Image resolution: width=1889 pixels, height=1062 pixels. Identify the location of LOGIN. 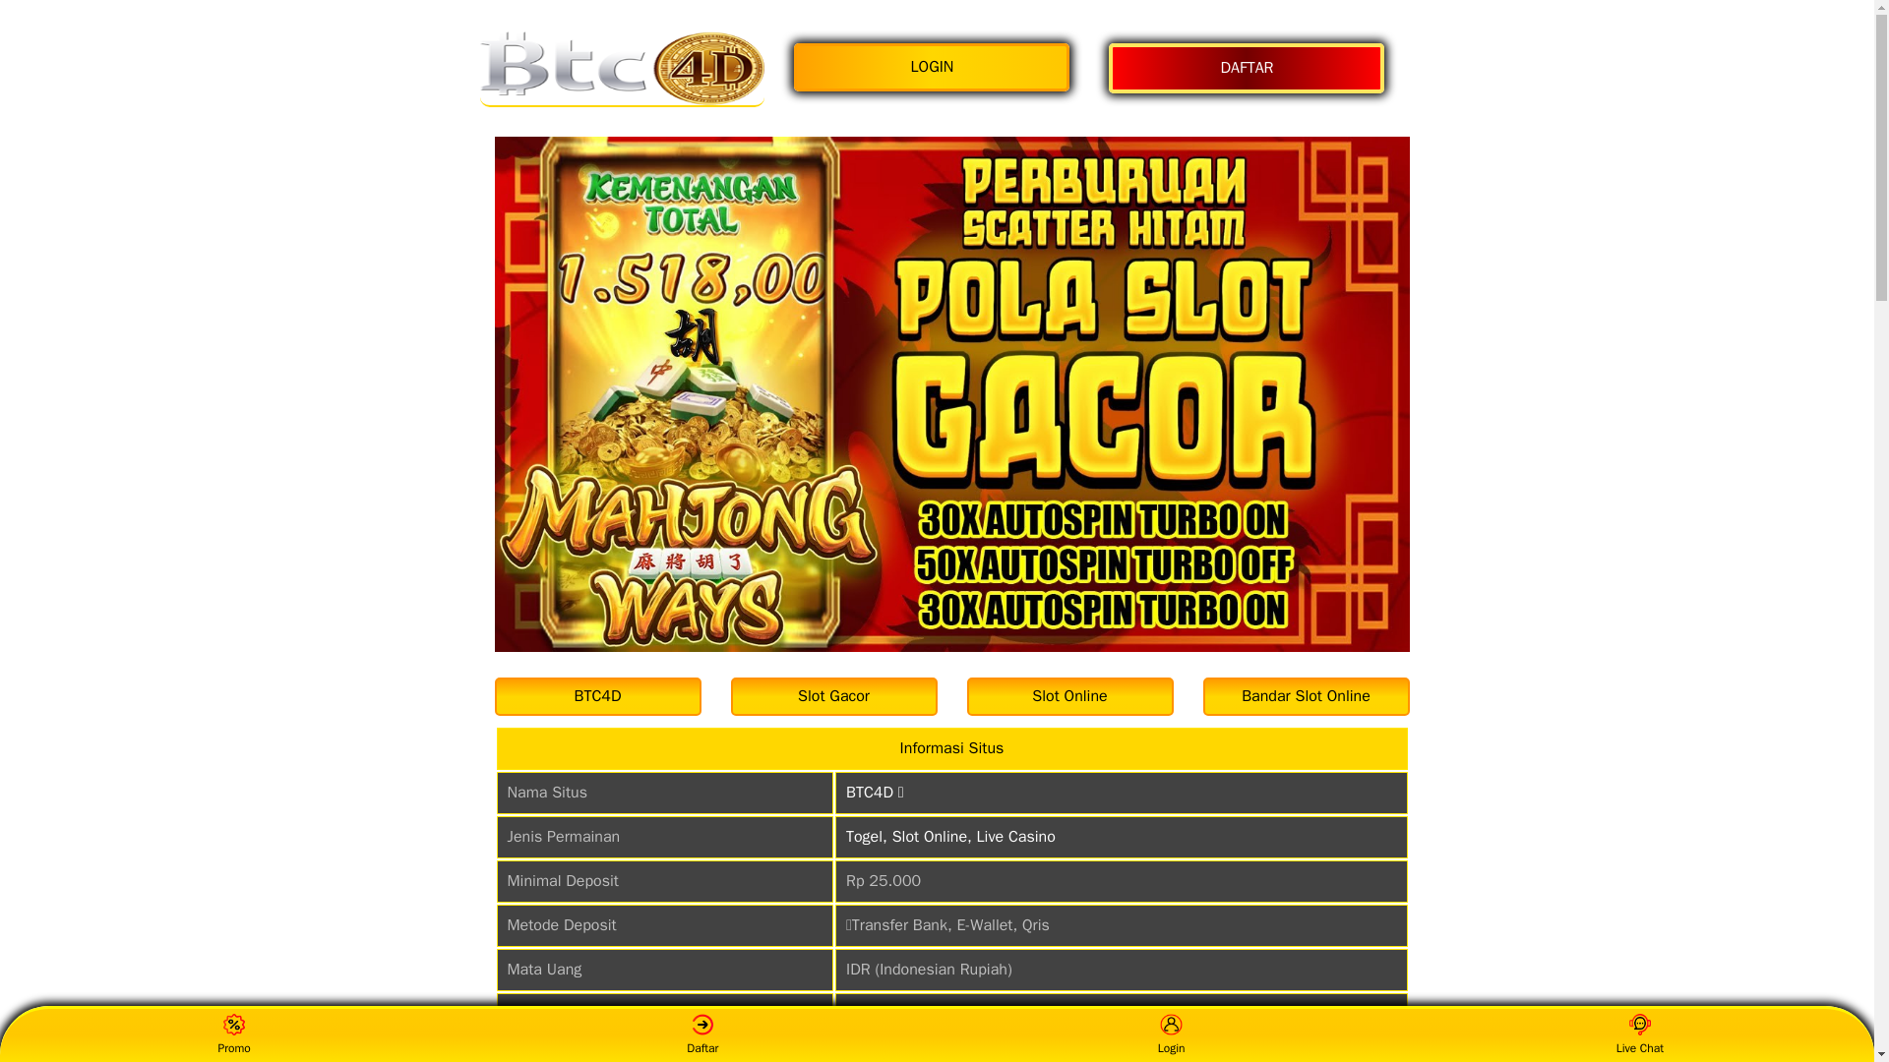
(936, 67).